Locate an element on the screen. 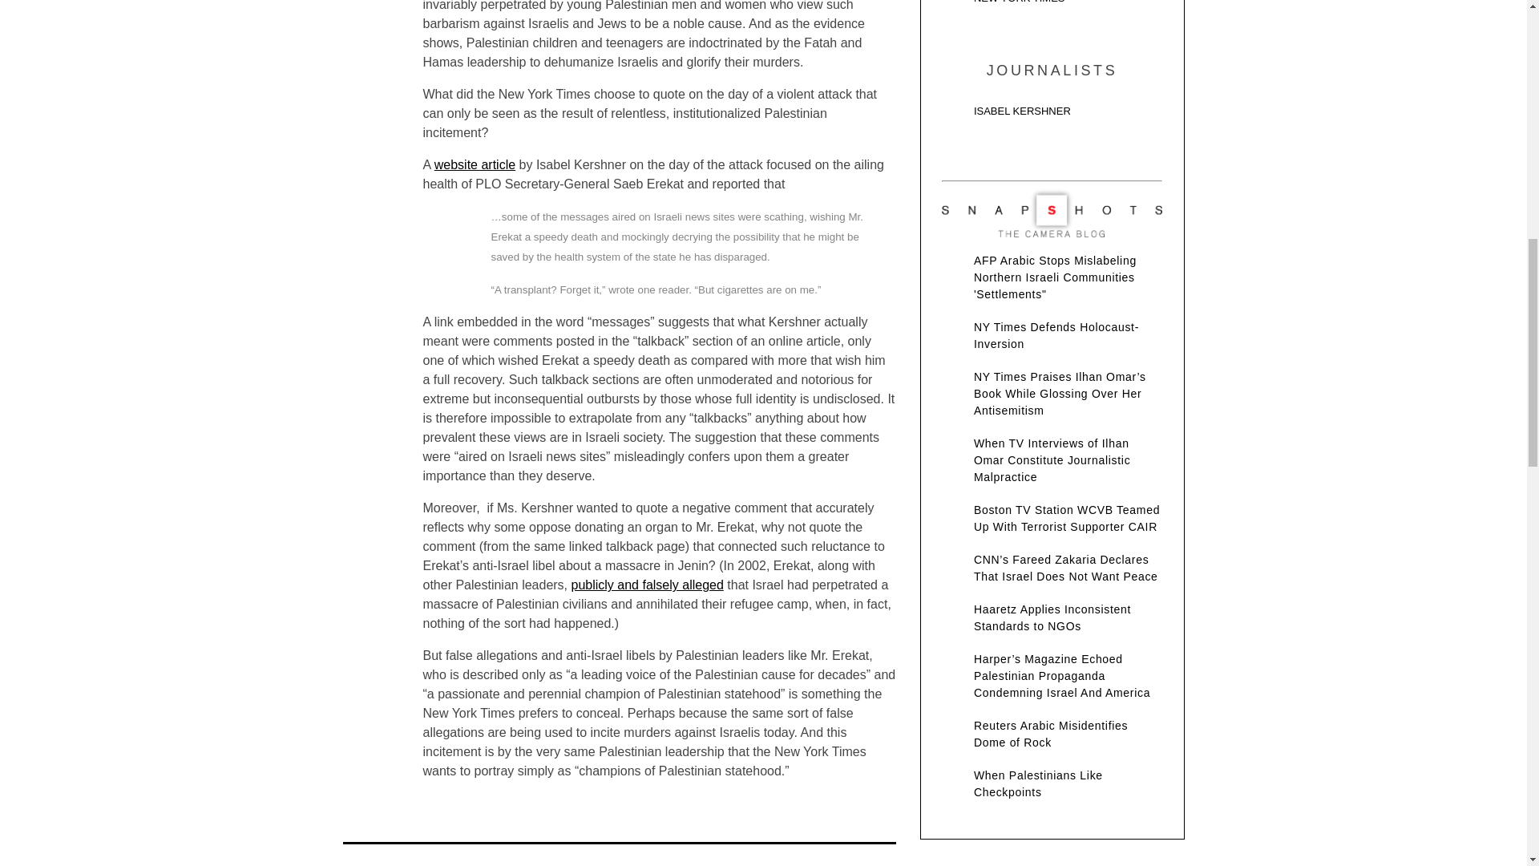 The image size is (1539, 866). New York Times is located at coordinates (1052, 7).